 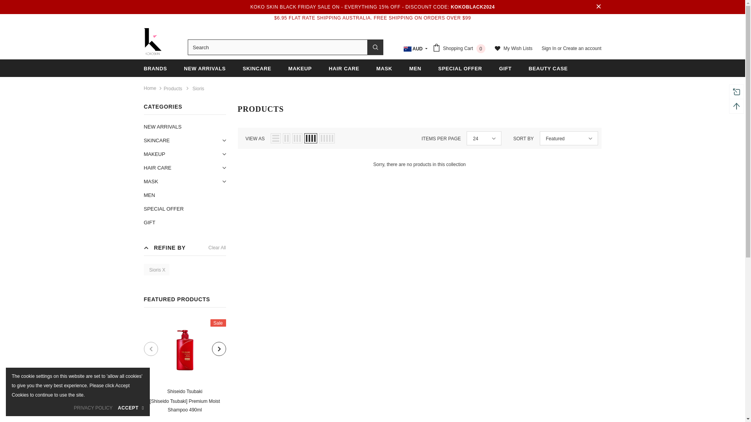 What do you see at coordinates (150, 223) in the screenshot?
I see `GIFT` at bounding box center [150, 223].